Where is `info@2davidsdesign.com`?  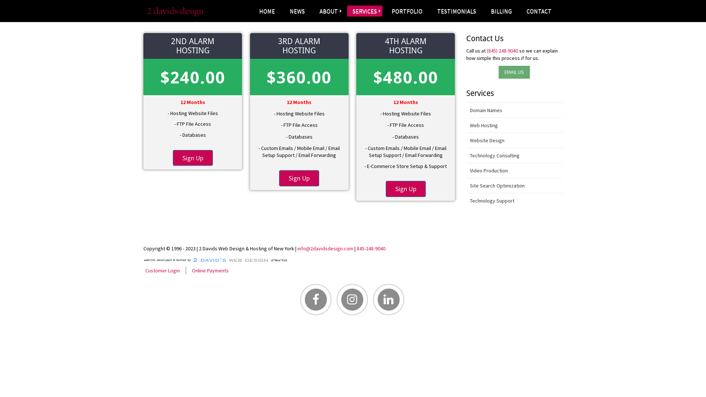 info@2davidsdesign.com is located at coordinates (325, 248).